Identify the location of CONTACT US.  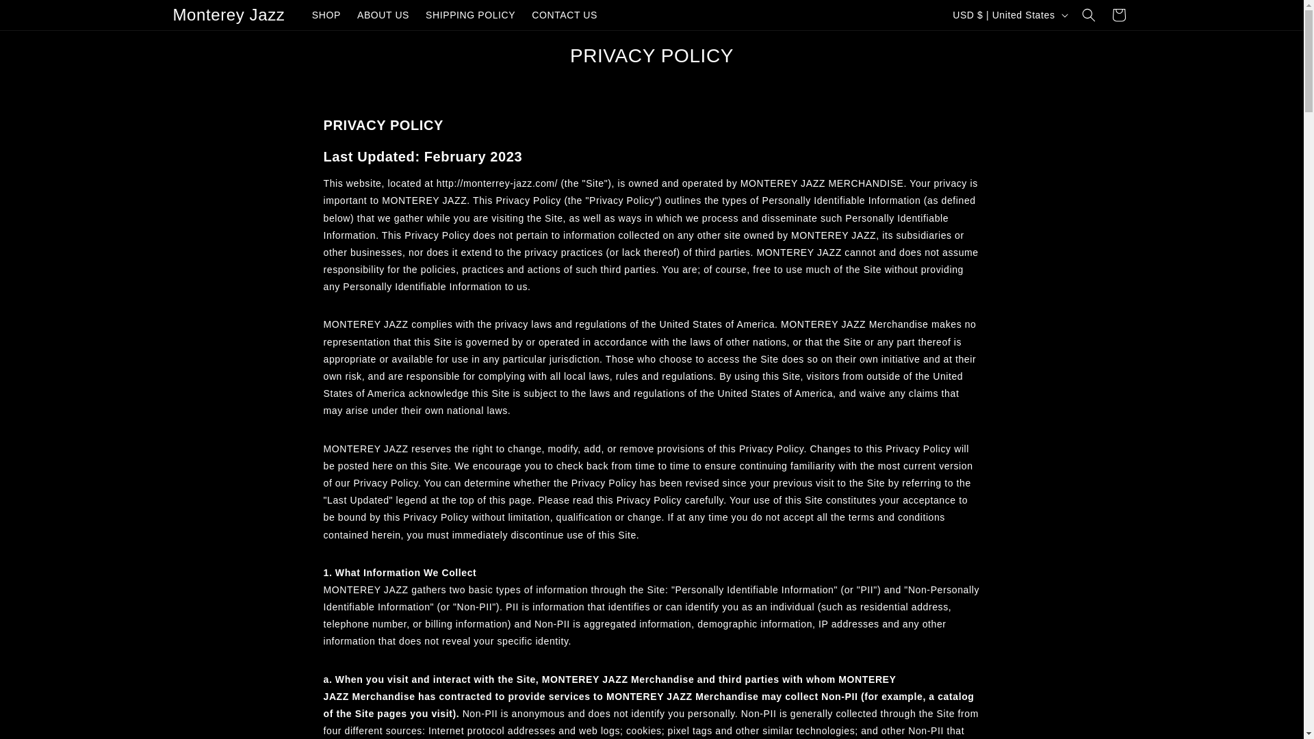
(564, 15).